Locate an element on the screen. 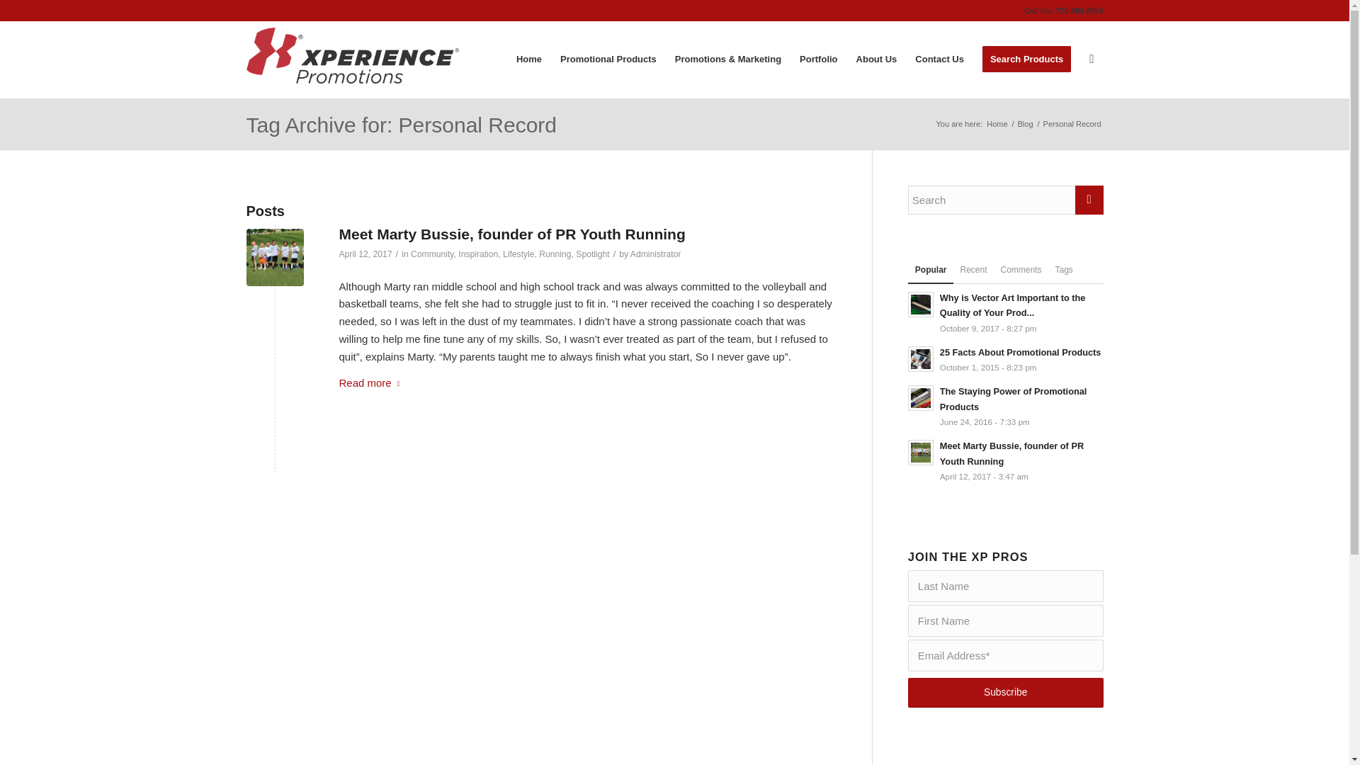 The width and height of the screenshot is (1360, 765). Permanent Link: Tag Archive for: Personal Record is located at coordinates (402, 125).